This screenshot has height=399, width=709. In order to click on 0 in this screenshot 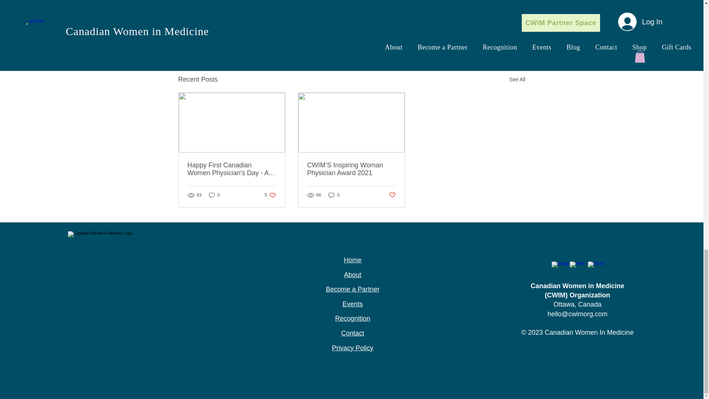, I will do `click(214, 195)`.